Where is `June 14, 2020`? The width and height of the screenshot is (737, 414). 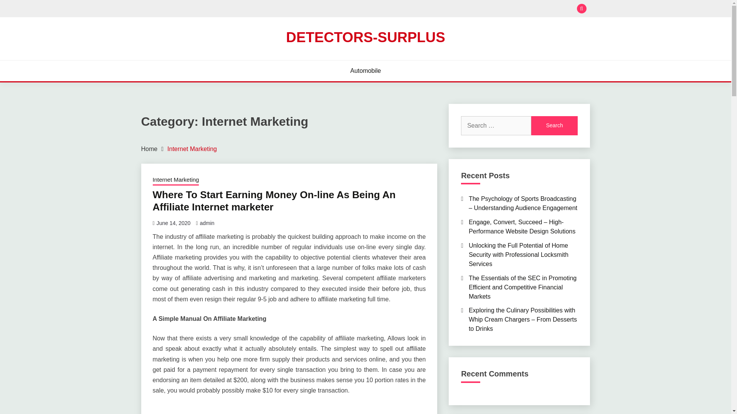 June 14, 2020 is located at coordinates (174, 223).